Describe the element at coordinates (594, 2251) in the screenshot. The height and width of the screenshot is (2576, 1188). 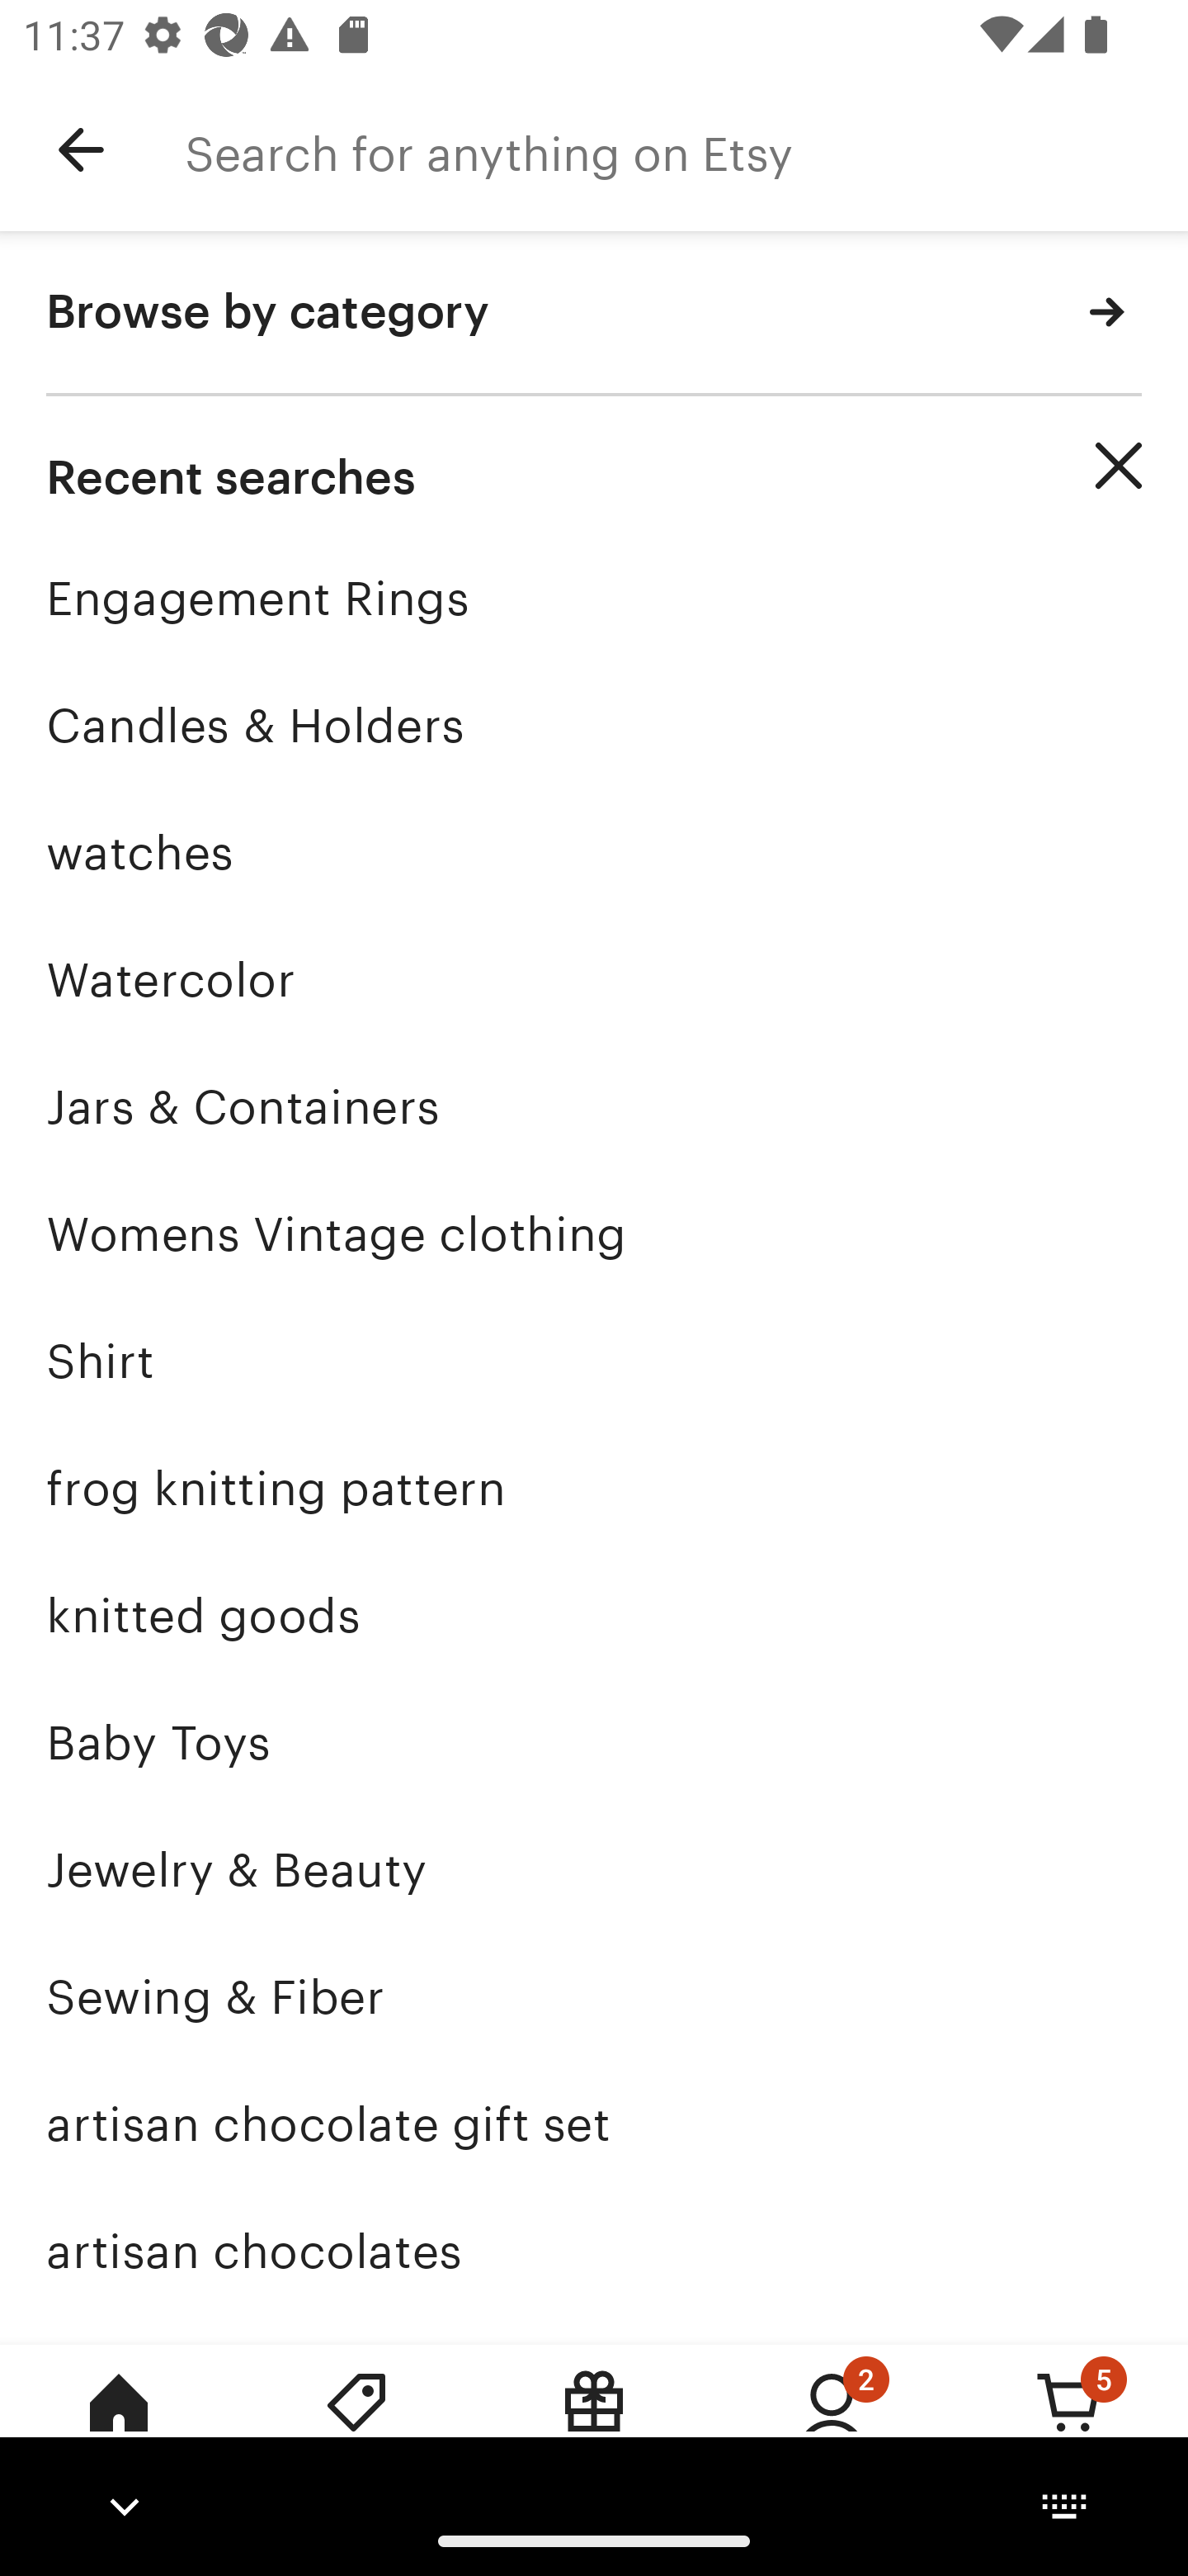
I see `artisan chocolates` at that location.